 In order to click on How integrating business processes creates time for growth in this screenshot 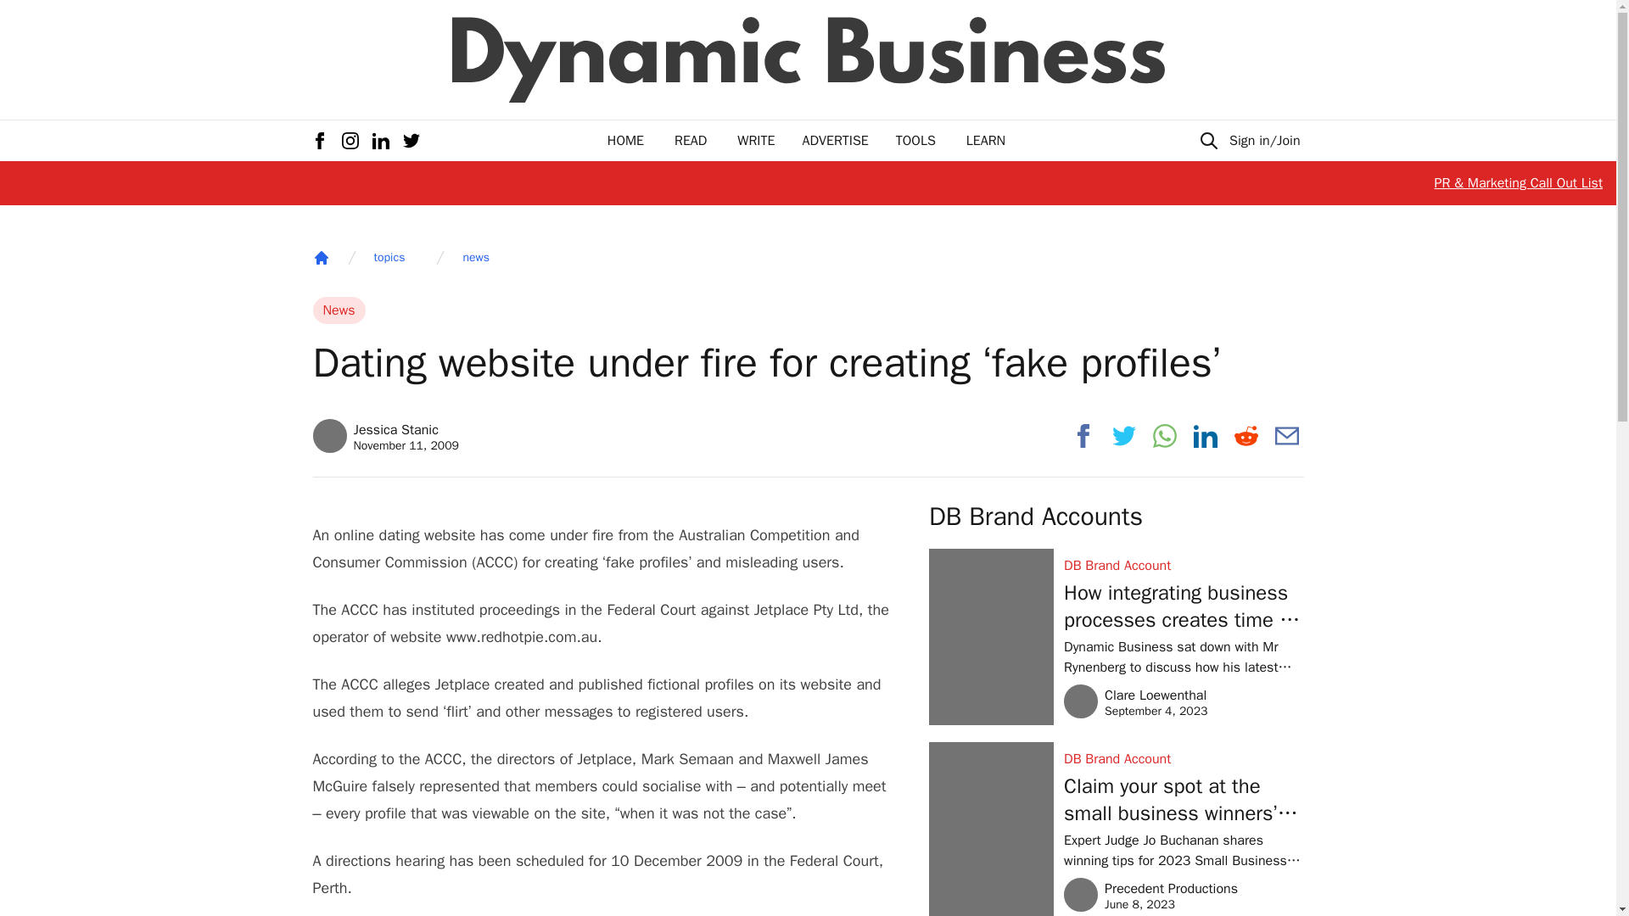, I will do `click(1183, 606)`.